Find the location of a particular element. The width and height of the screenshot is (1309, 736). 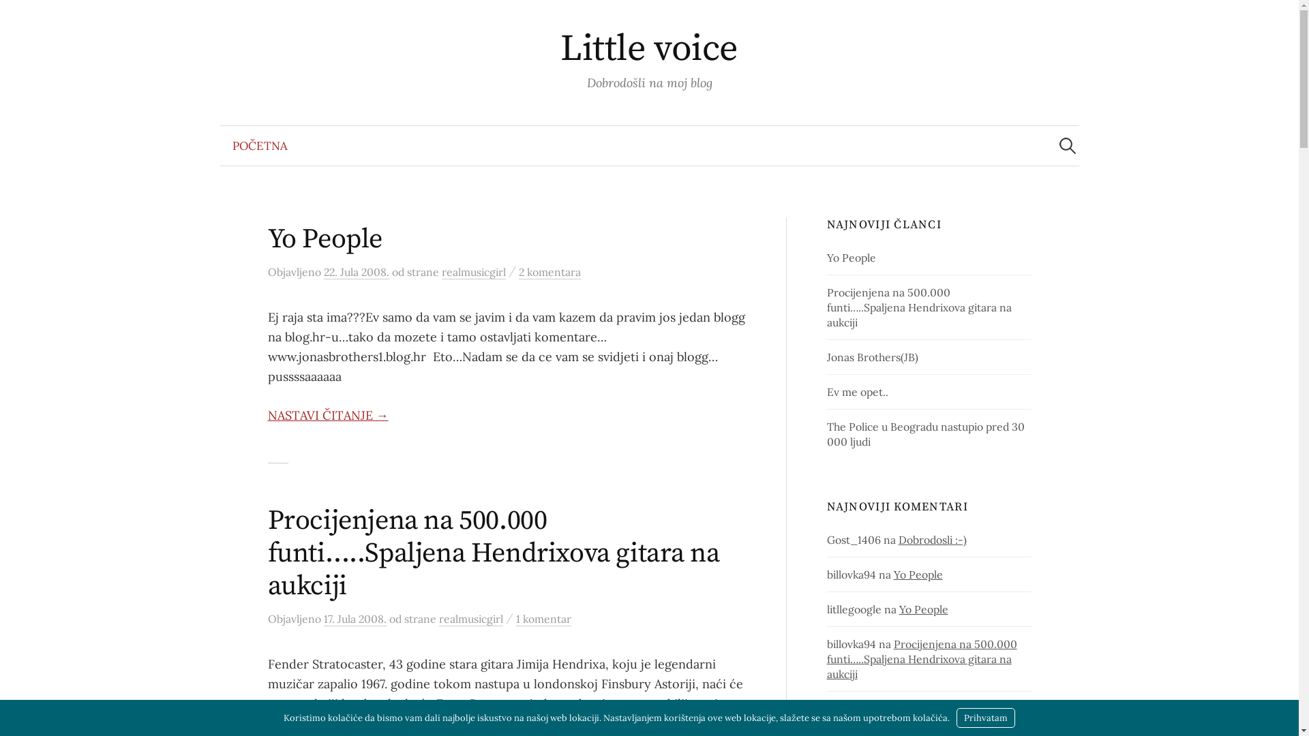

22. Jula 2008. is located at coordinates (356, 273).